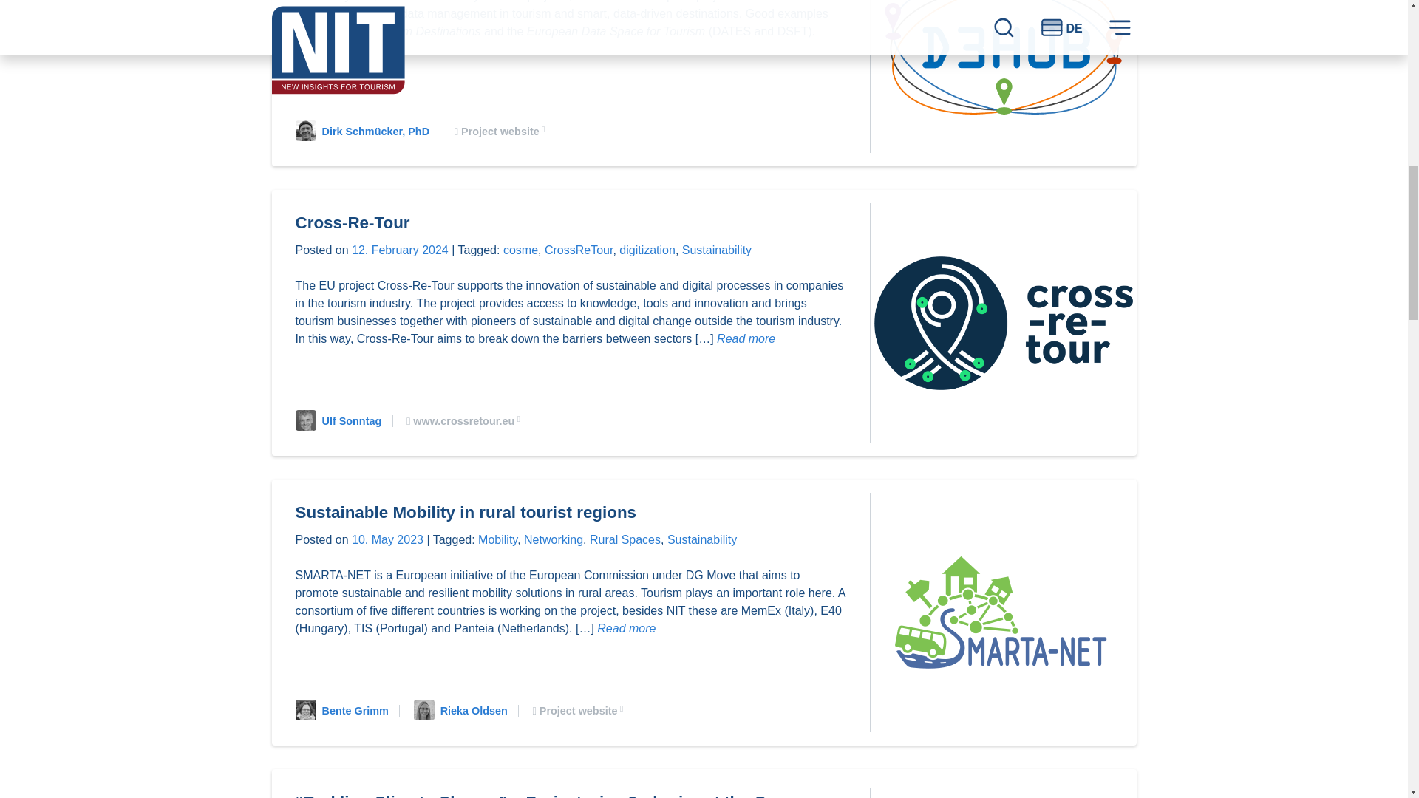  I want to click on Your Contact Person: Ulf Sonntag, so click(344, 420).